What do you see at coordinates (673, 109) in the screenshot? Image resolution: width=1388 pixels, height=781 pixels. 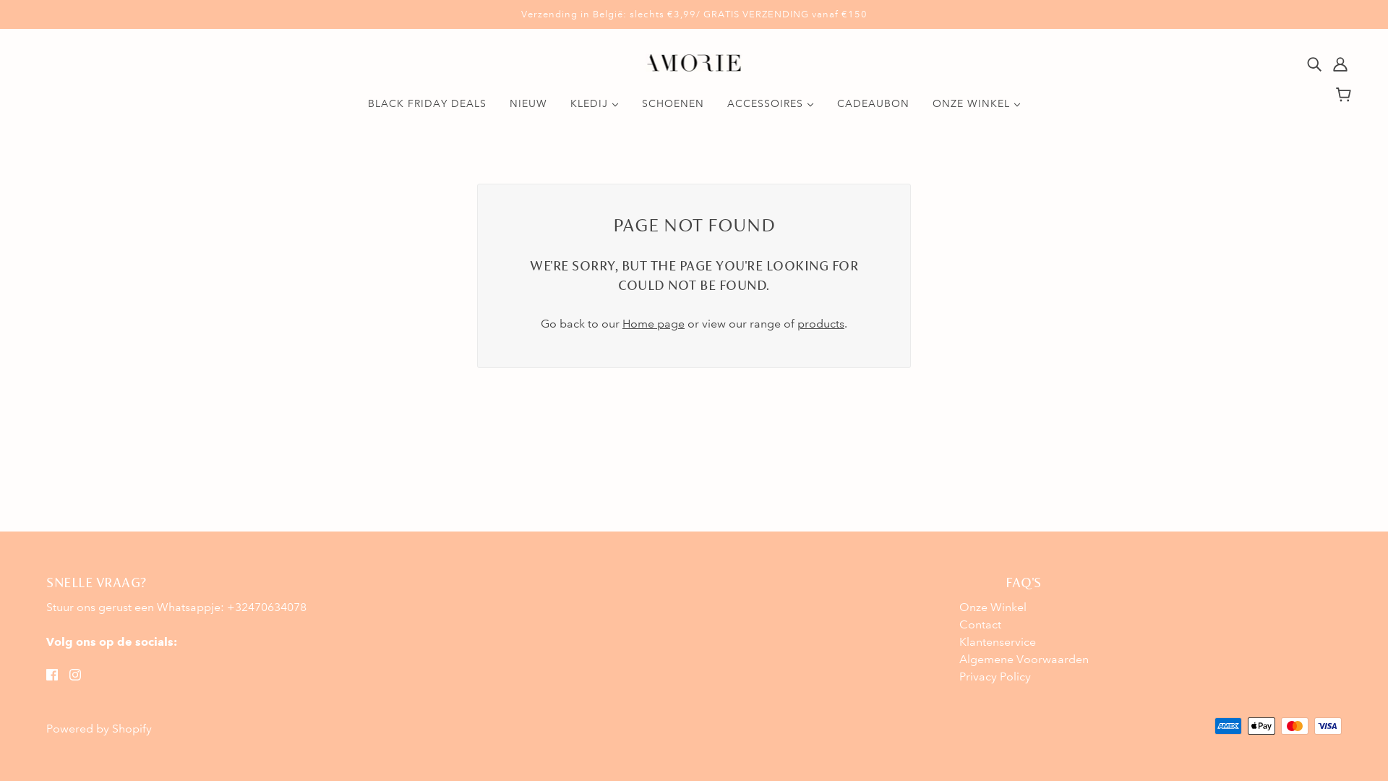 I see `SCHOENEN` at bounding box center [673, 109].